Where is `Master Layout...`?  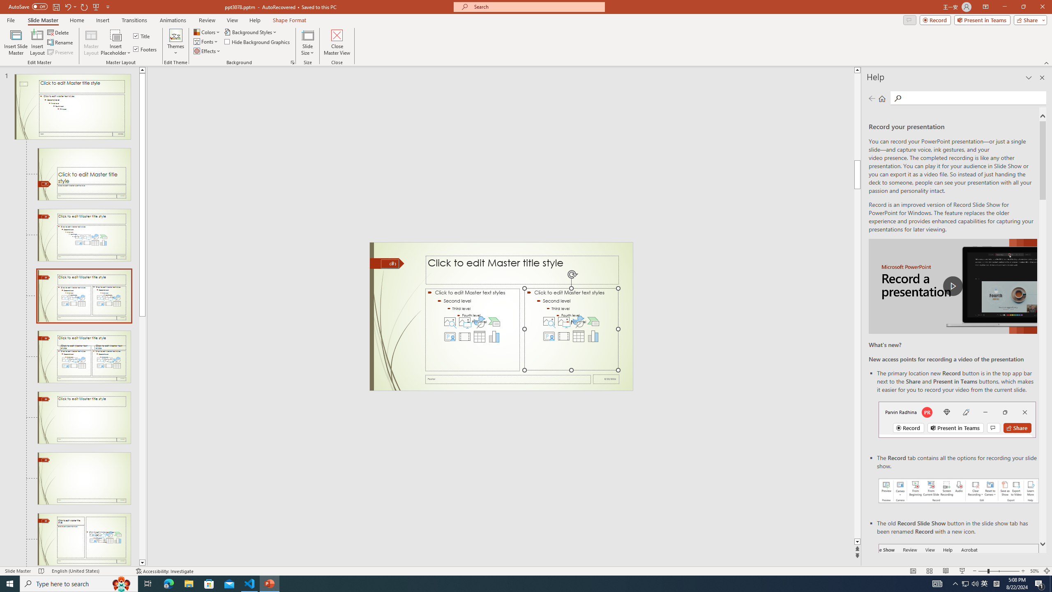
Master Layout... is located at coordinates (91, 42).